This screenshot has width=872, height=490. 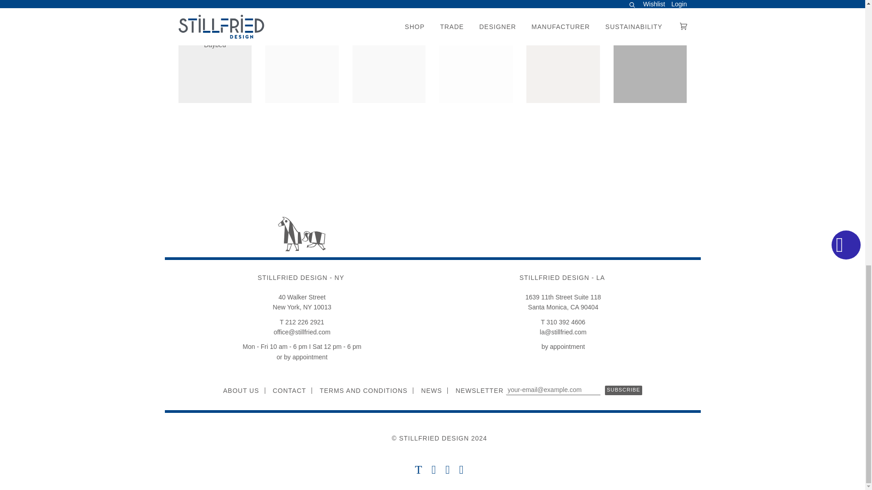 I want to click on Stillfried Design on Twitter, so click(x=418, y=471).